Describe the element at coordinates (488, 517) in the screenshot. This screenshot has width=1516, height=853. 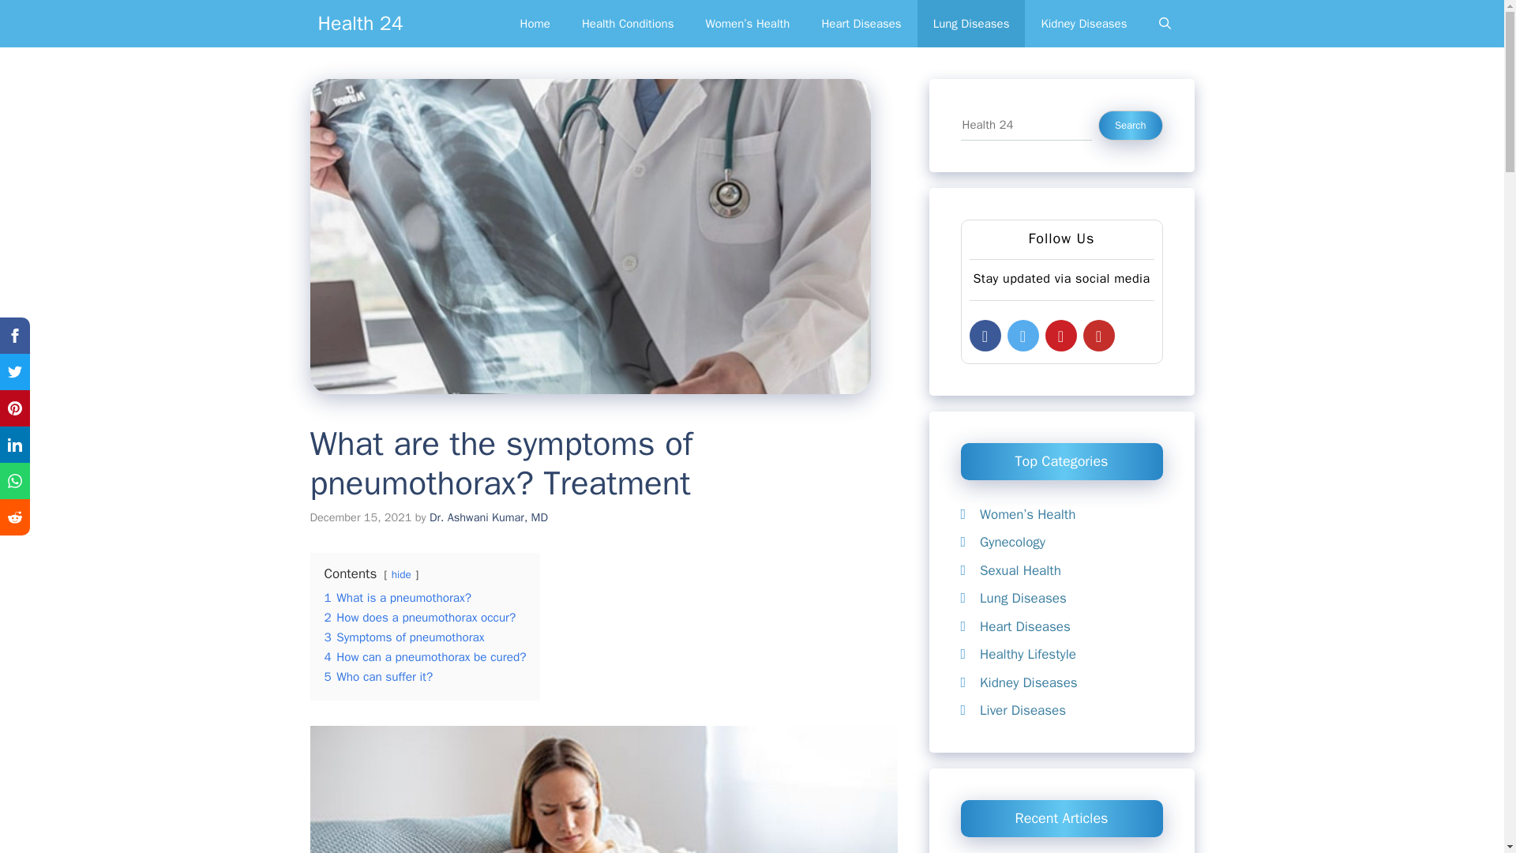
I see `Dr. Ashwani Kumar, MD` at that location.